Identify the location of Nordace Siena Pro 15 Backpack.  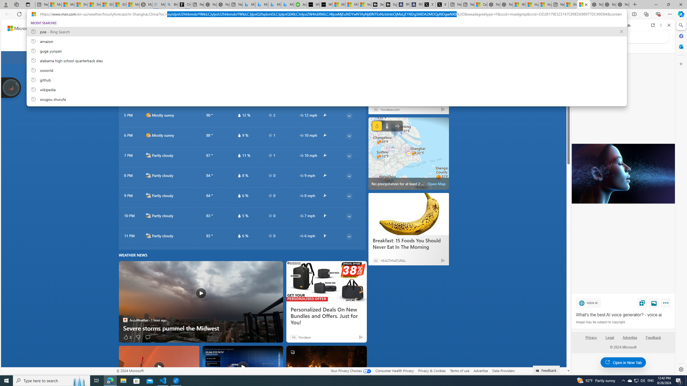
(610, 5).